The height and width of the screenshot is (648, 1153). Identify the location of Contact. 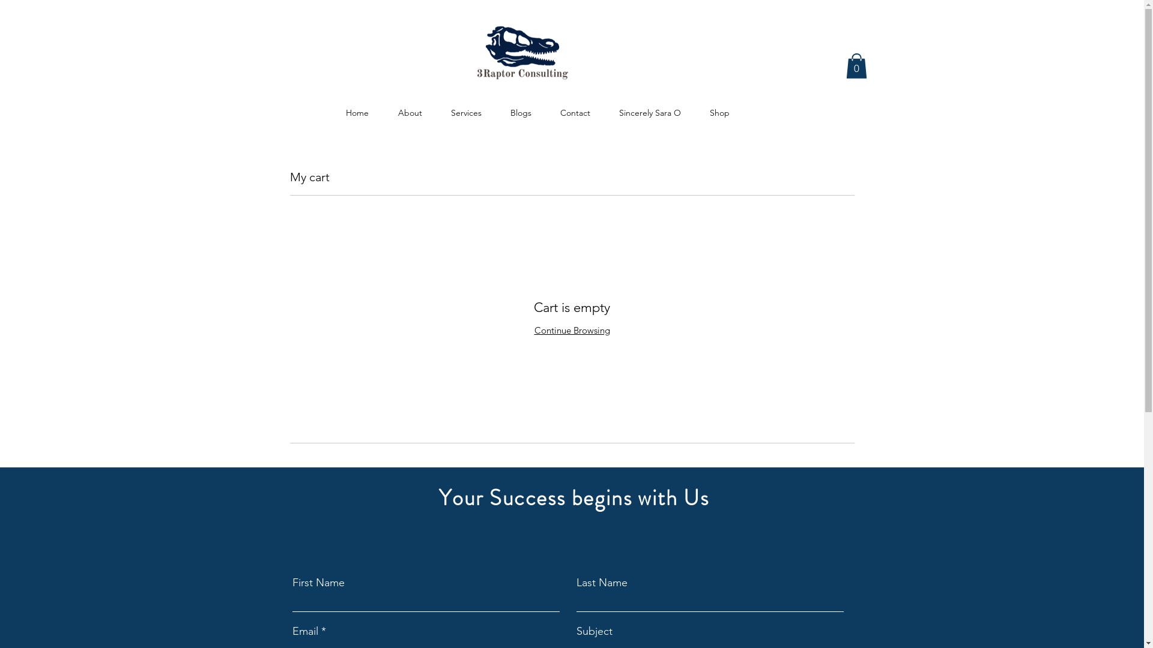
(575, 107).